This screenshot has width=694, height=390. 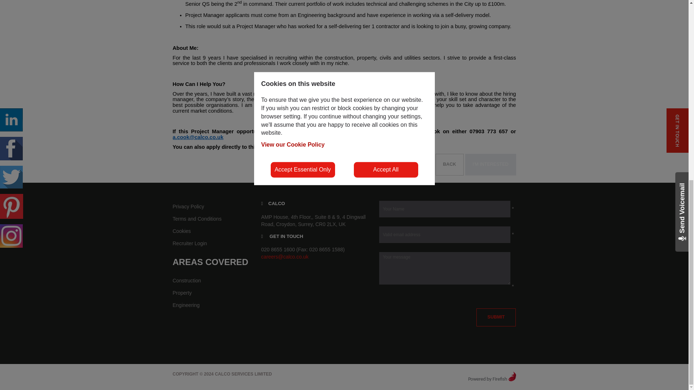 What do you see at coordinates (212, 243) in the screenshot?
I see `Recruiter Login` at bounding box center [212, 243].